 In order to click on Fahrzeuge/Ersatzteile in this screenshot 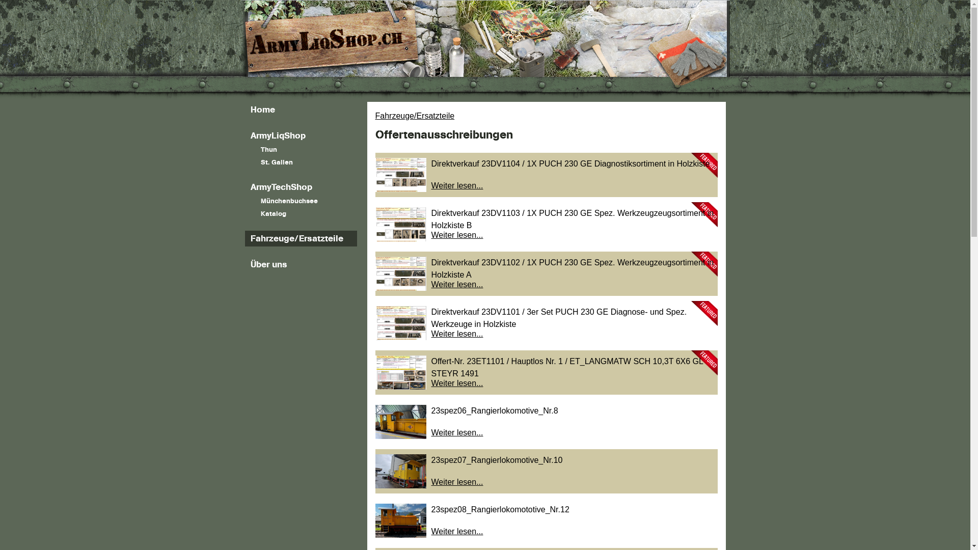, I will do `click(415, 116)`.